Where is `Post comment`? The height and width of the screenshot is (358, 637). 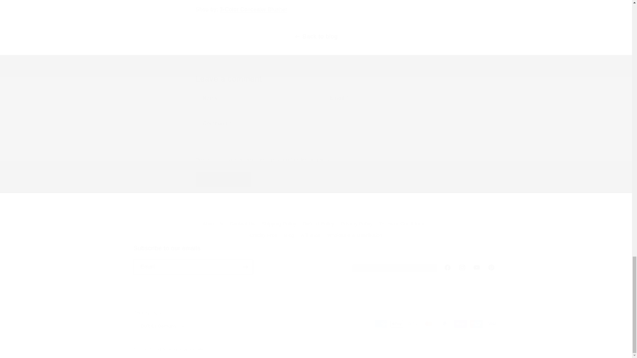
Post comment is located at coordinates (224, 179).